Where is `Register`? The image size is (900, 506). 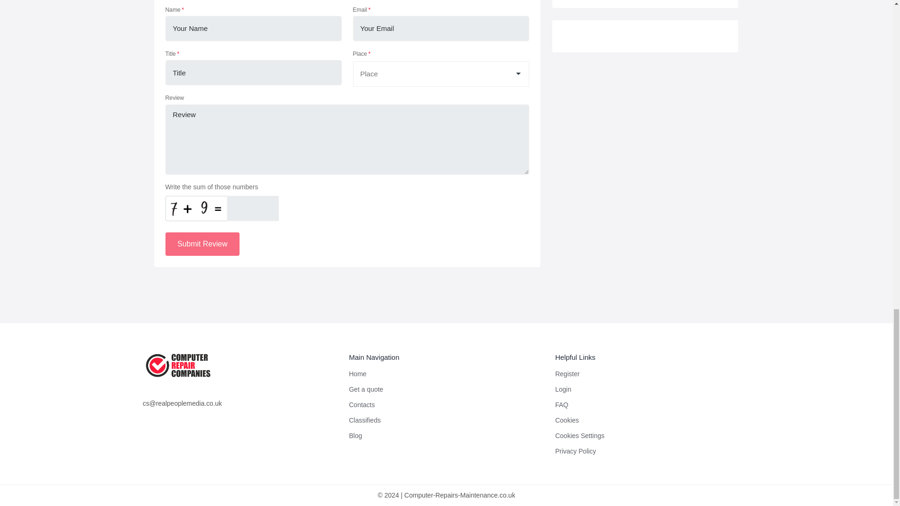
Register is located at coordinates (567, 373).